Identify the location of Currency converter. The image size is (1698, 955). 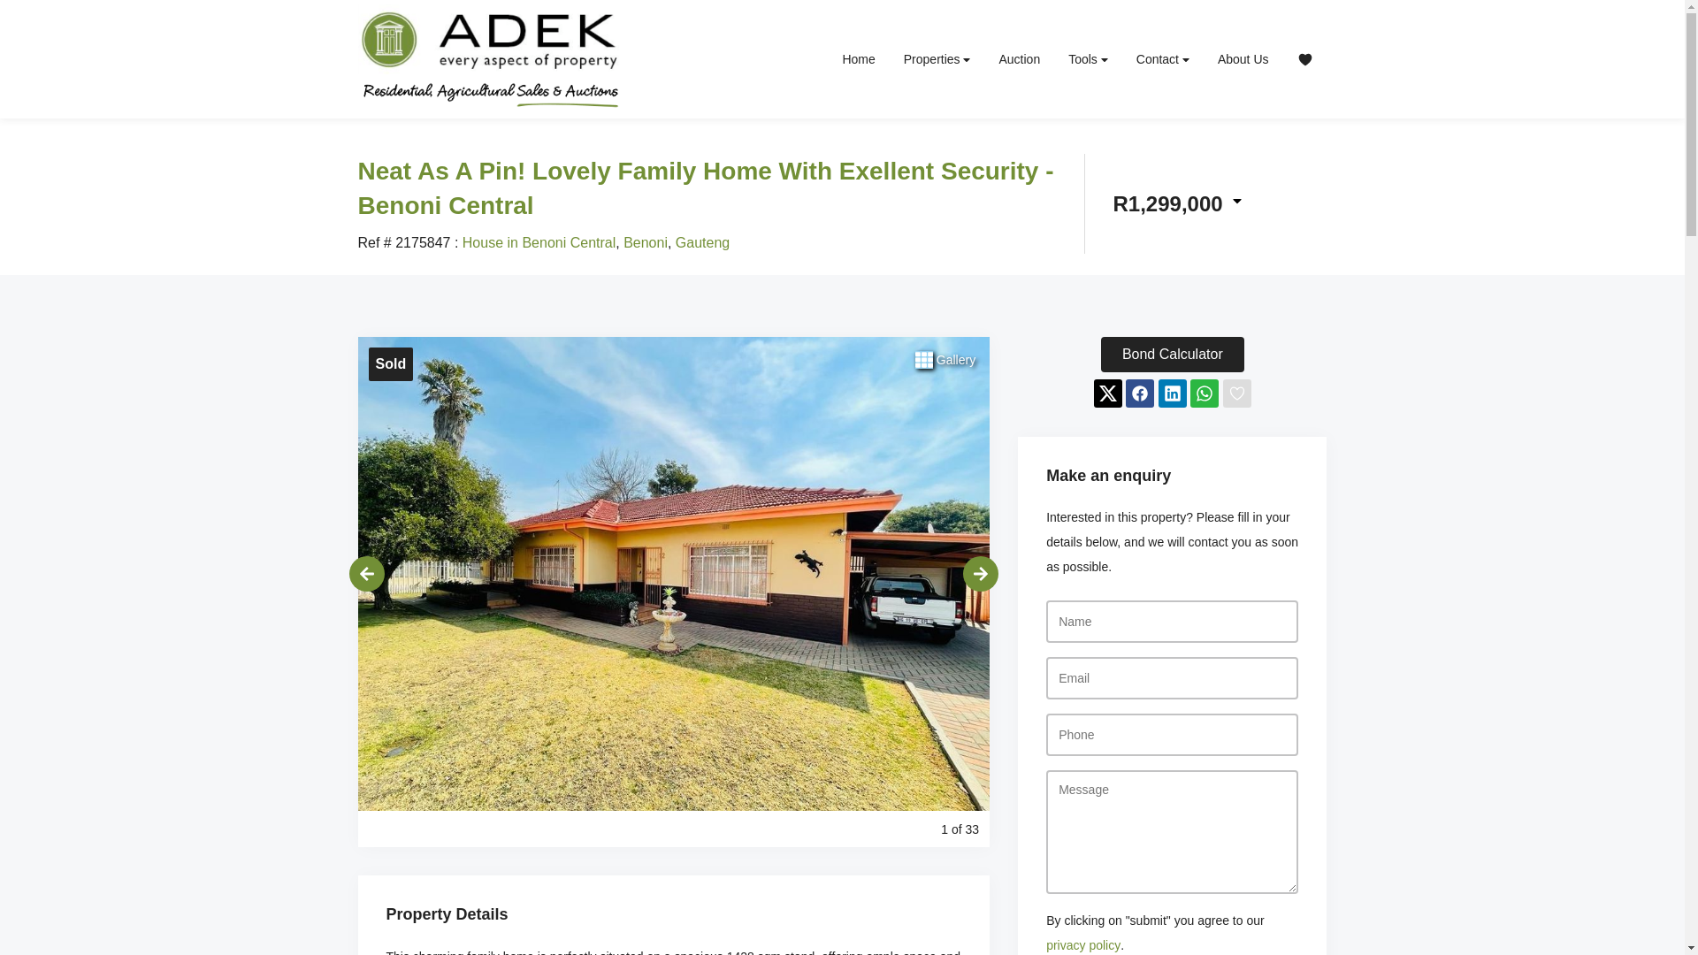
(1177, 203).